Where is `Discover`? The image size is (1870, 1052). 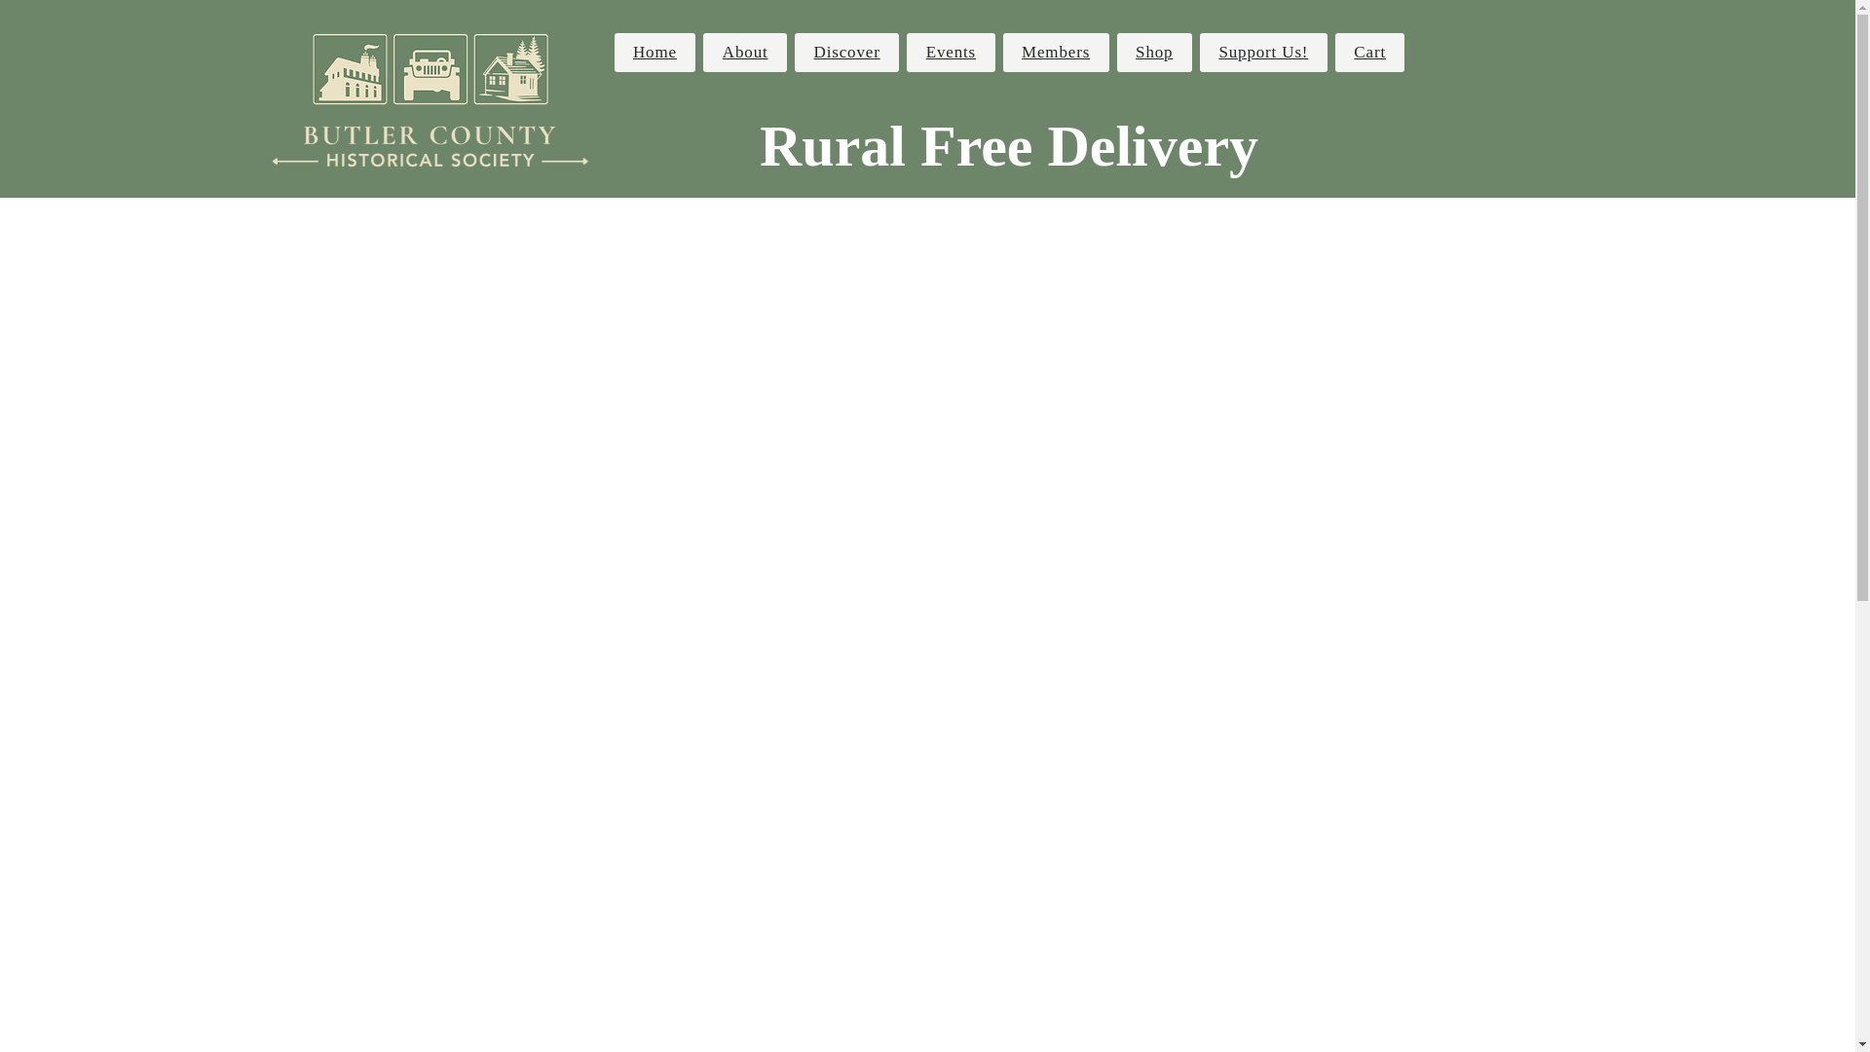
Discover is located at coordinates (847, 53).